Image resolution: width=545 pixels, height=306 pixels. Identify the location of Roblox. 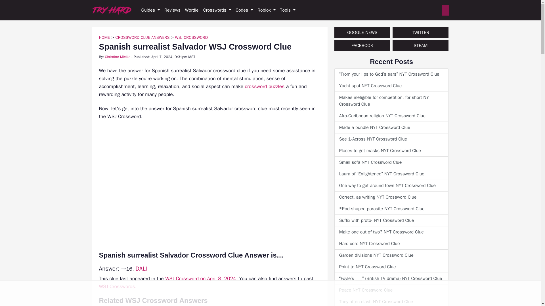
(266, 10).